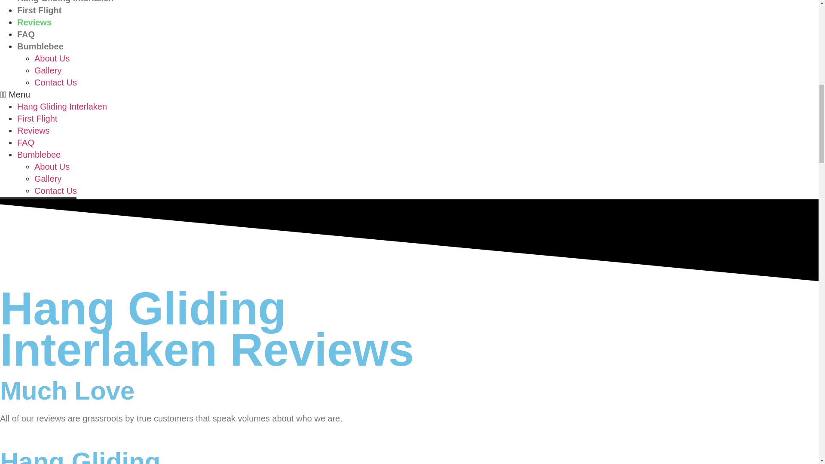  I want to click on First Flight, so click(39, 10).